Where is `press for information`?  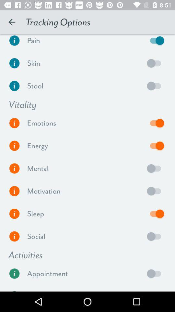 press for information is located at coordinates (14, 86).